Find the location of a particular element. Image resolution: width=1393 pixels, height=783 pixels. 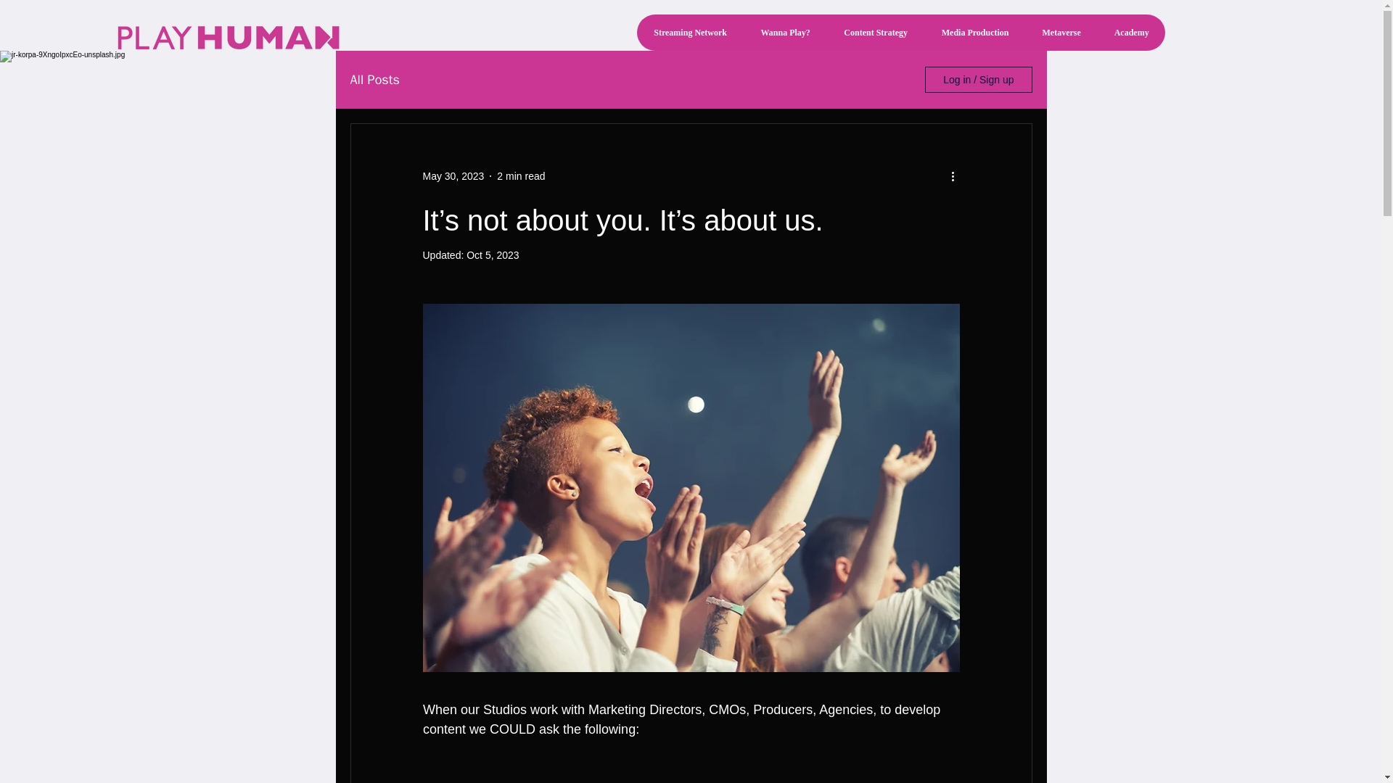

May 30, 2023 is located at coordinates (453, 175).